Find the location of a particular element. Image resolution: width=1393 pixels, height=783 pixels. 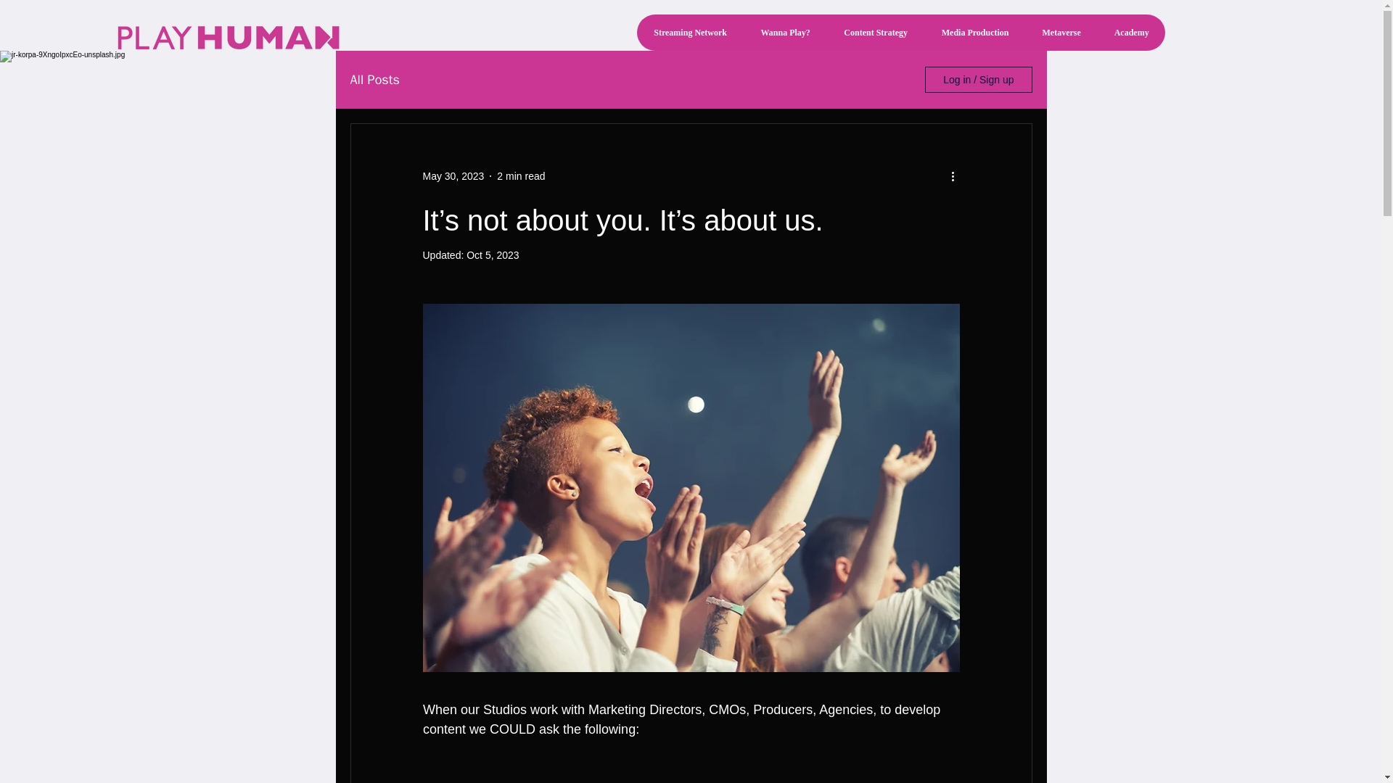

May 30, 2023 is located at coordinates (453, 175).